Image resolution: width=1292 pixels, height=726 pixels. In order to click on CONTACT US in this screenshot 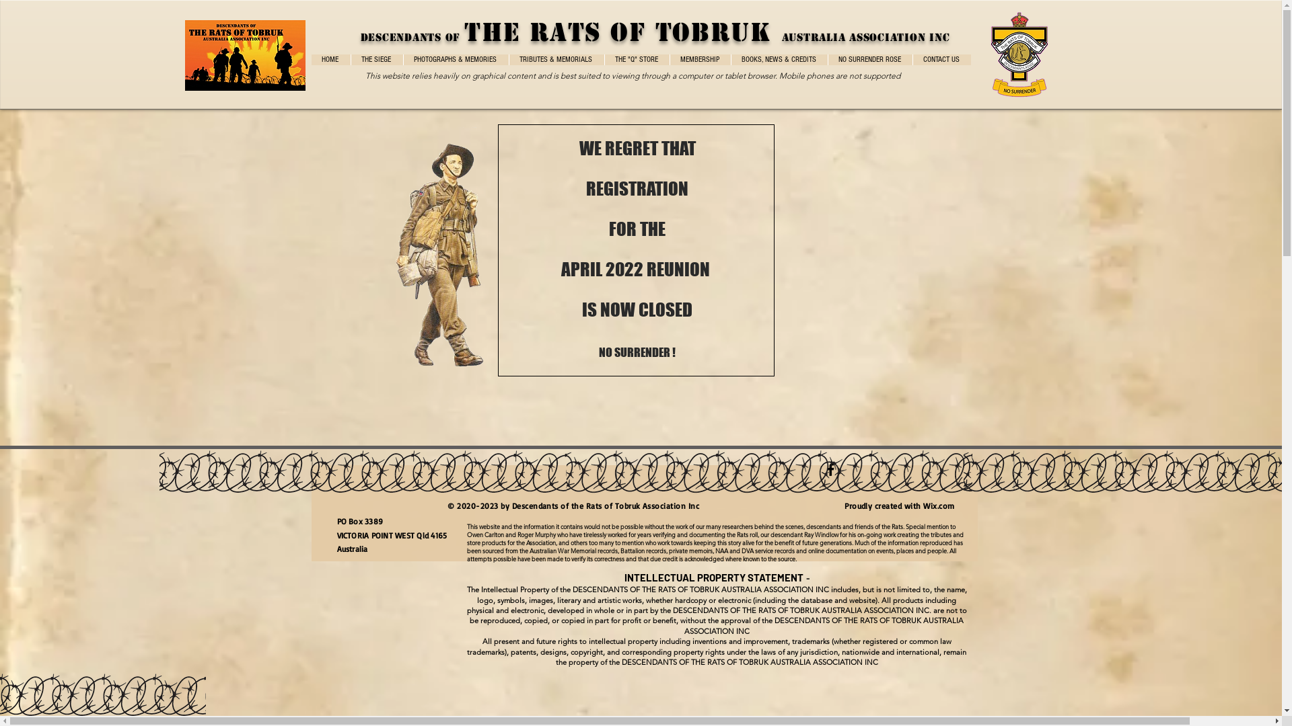, I will do `click(942, 60)`.